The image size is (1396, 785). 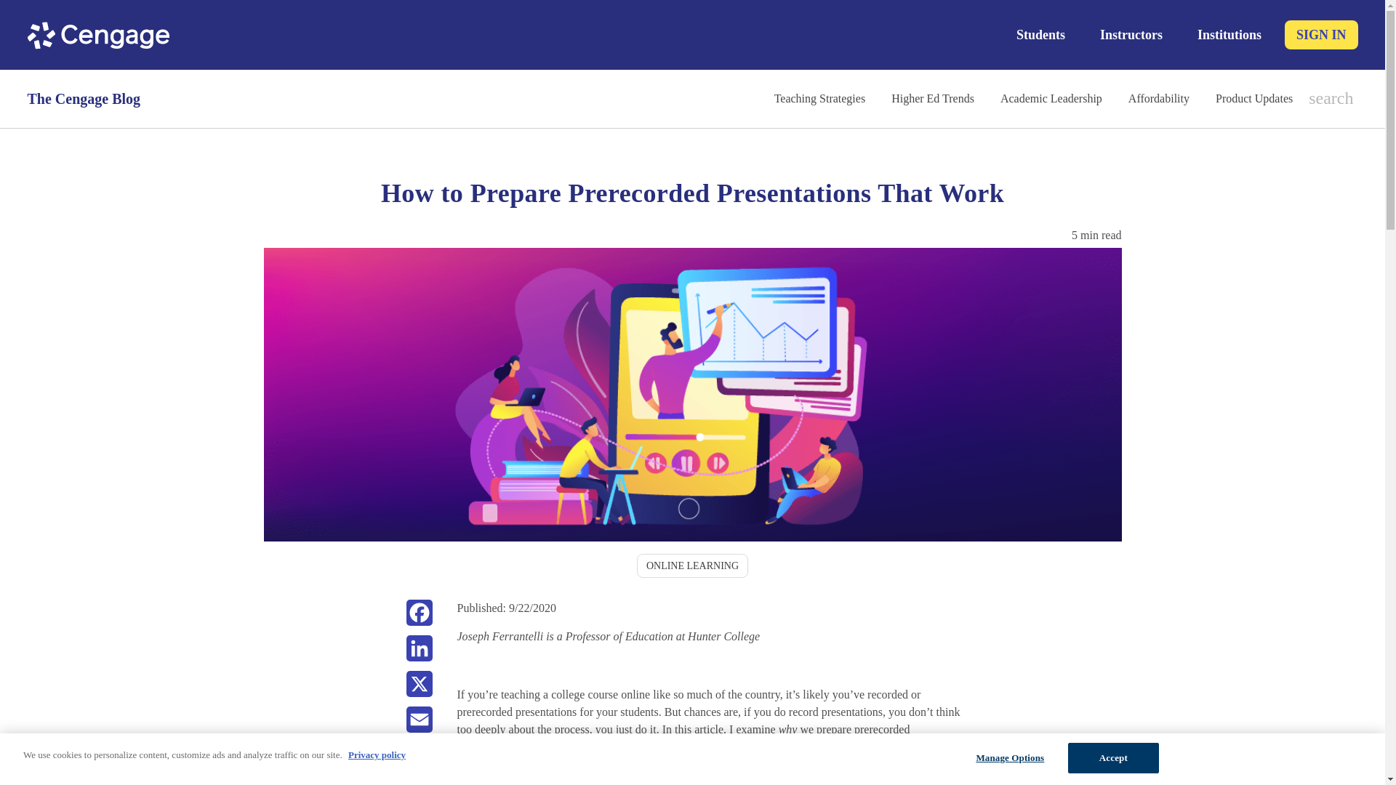 What do you see at coordinates (1229, 35) in the screenshot?
I see `Institutions` at bounding box center [1229, 35].